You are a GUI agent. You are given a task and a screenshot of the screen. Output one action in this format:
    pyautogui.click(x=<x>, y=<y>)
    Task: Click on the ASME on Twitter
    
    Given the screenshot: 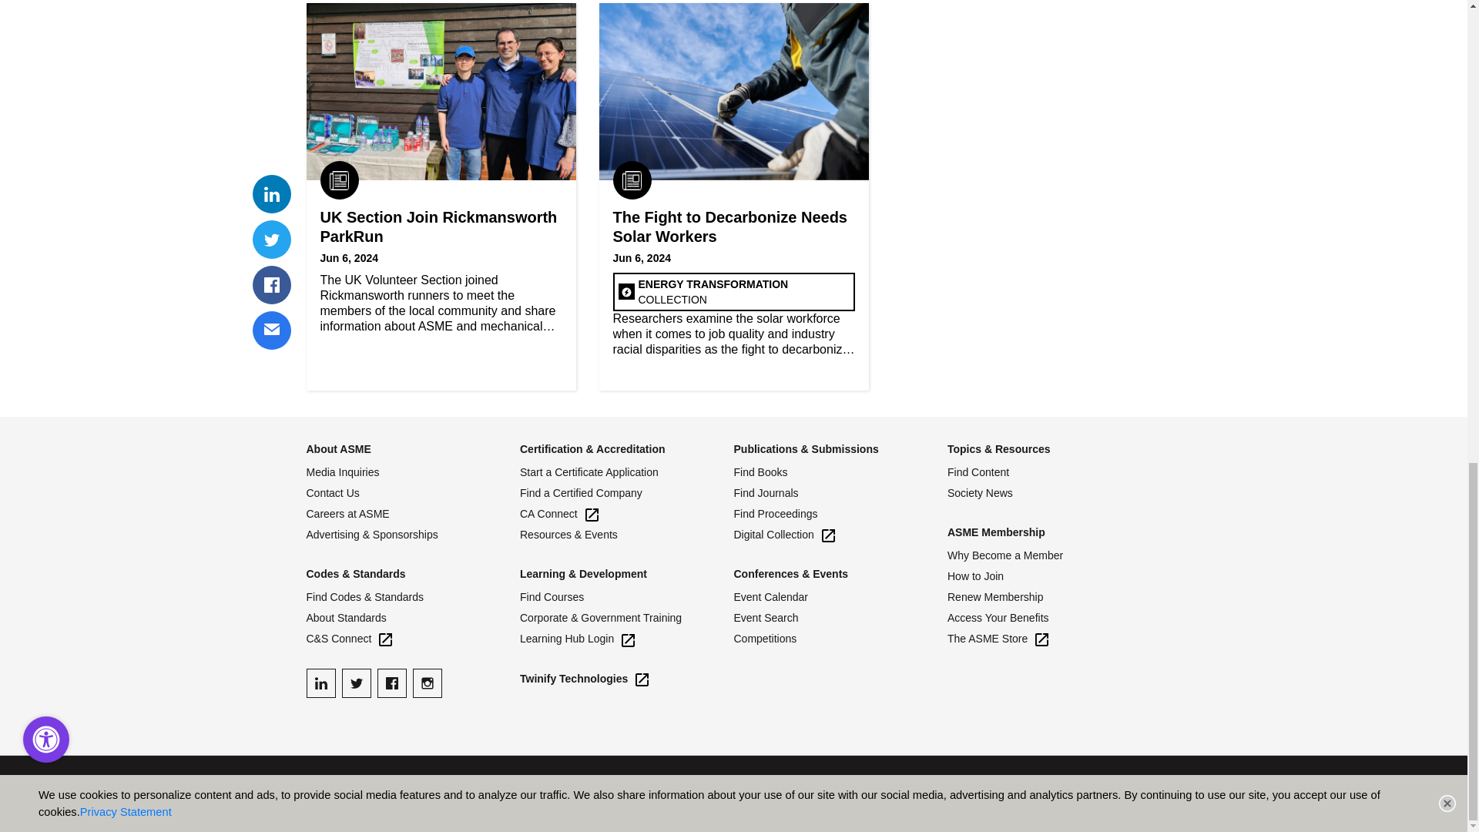 What is the action you would take?
    pyautogui.click(x=356, y=683)
    